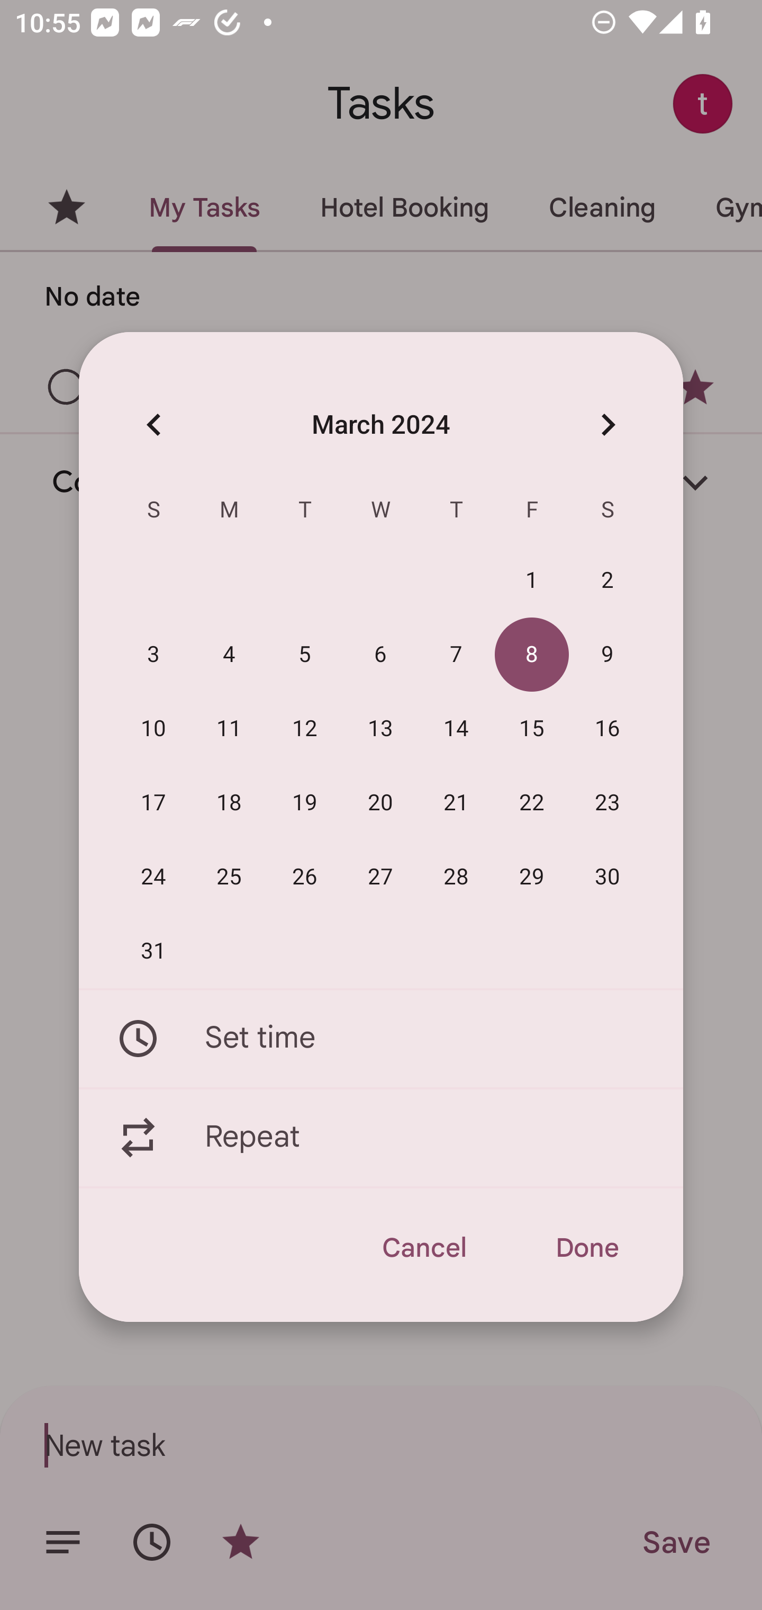 The image size is (762, 1610). What do you see at coordinates (380, 655) in the screenshot?
I see `6 06 March 2024` at bounding box center [380, 655].